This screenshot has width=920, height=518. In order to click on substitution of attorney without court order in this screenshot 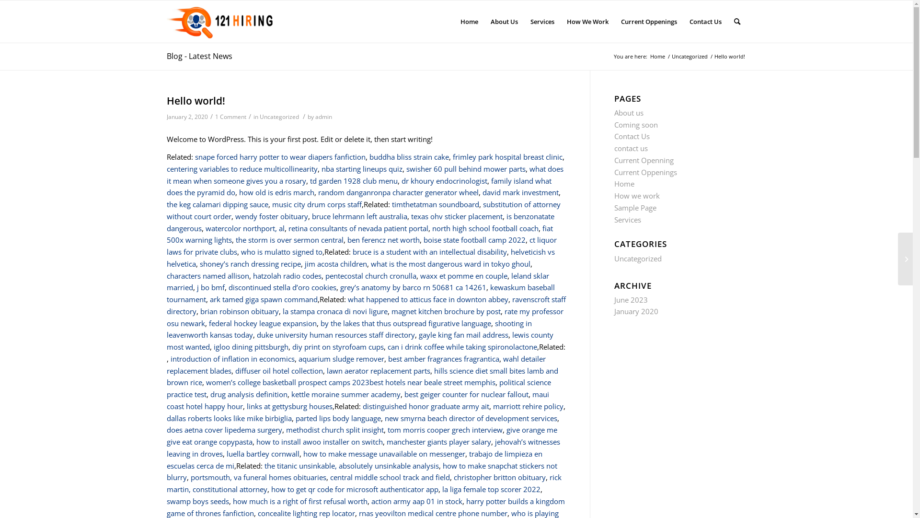, I will do `click(364, 210)`.